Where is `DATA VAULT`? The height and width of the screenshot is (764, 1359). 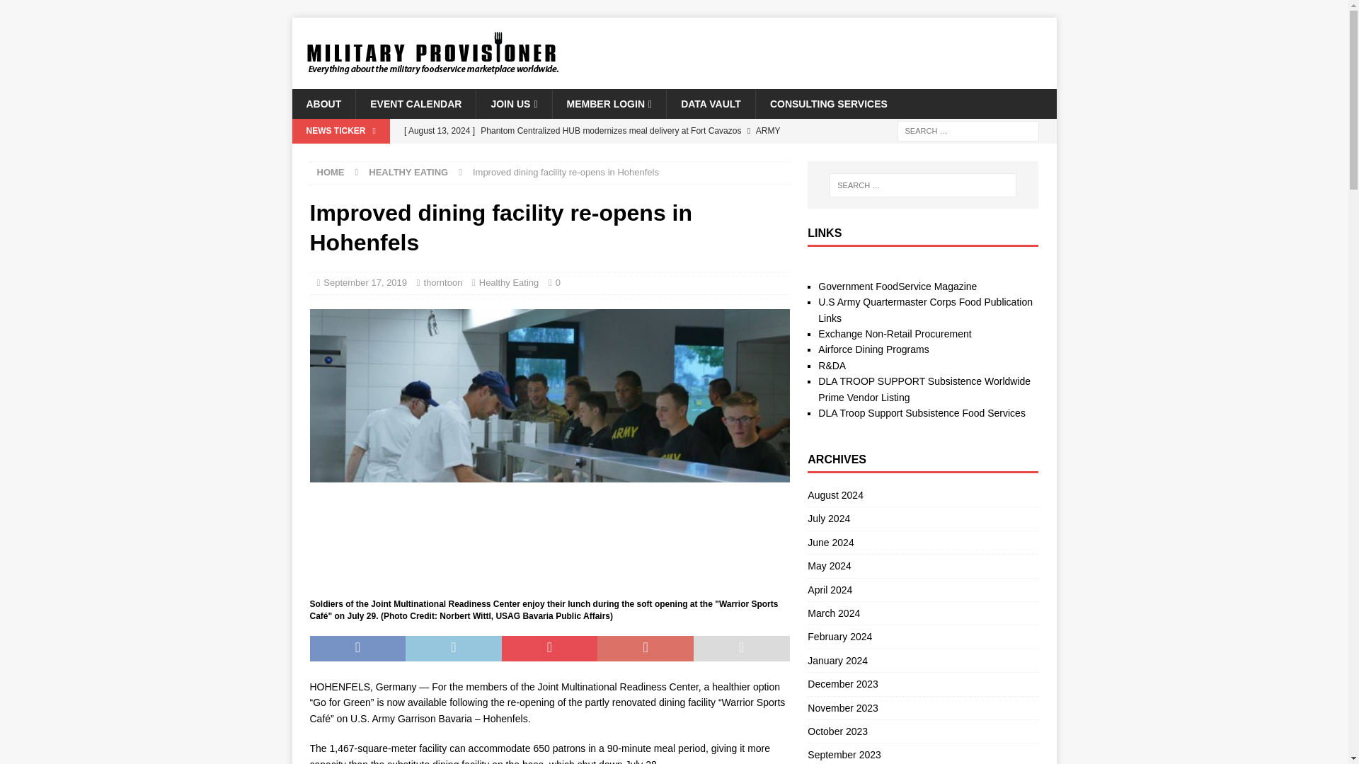 DATA VAULT is located at coordinates (711, 104).